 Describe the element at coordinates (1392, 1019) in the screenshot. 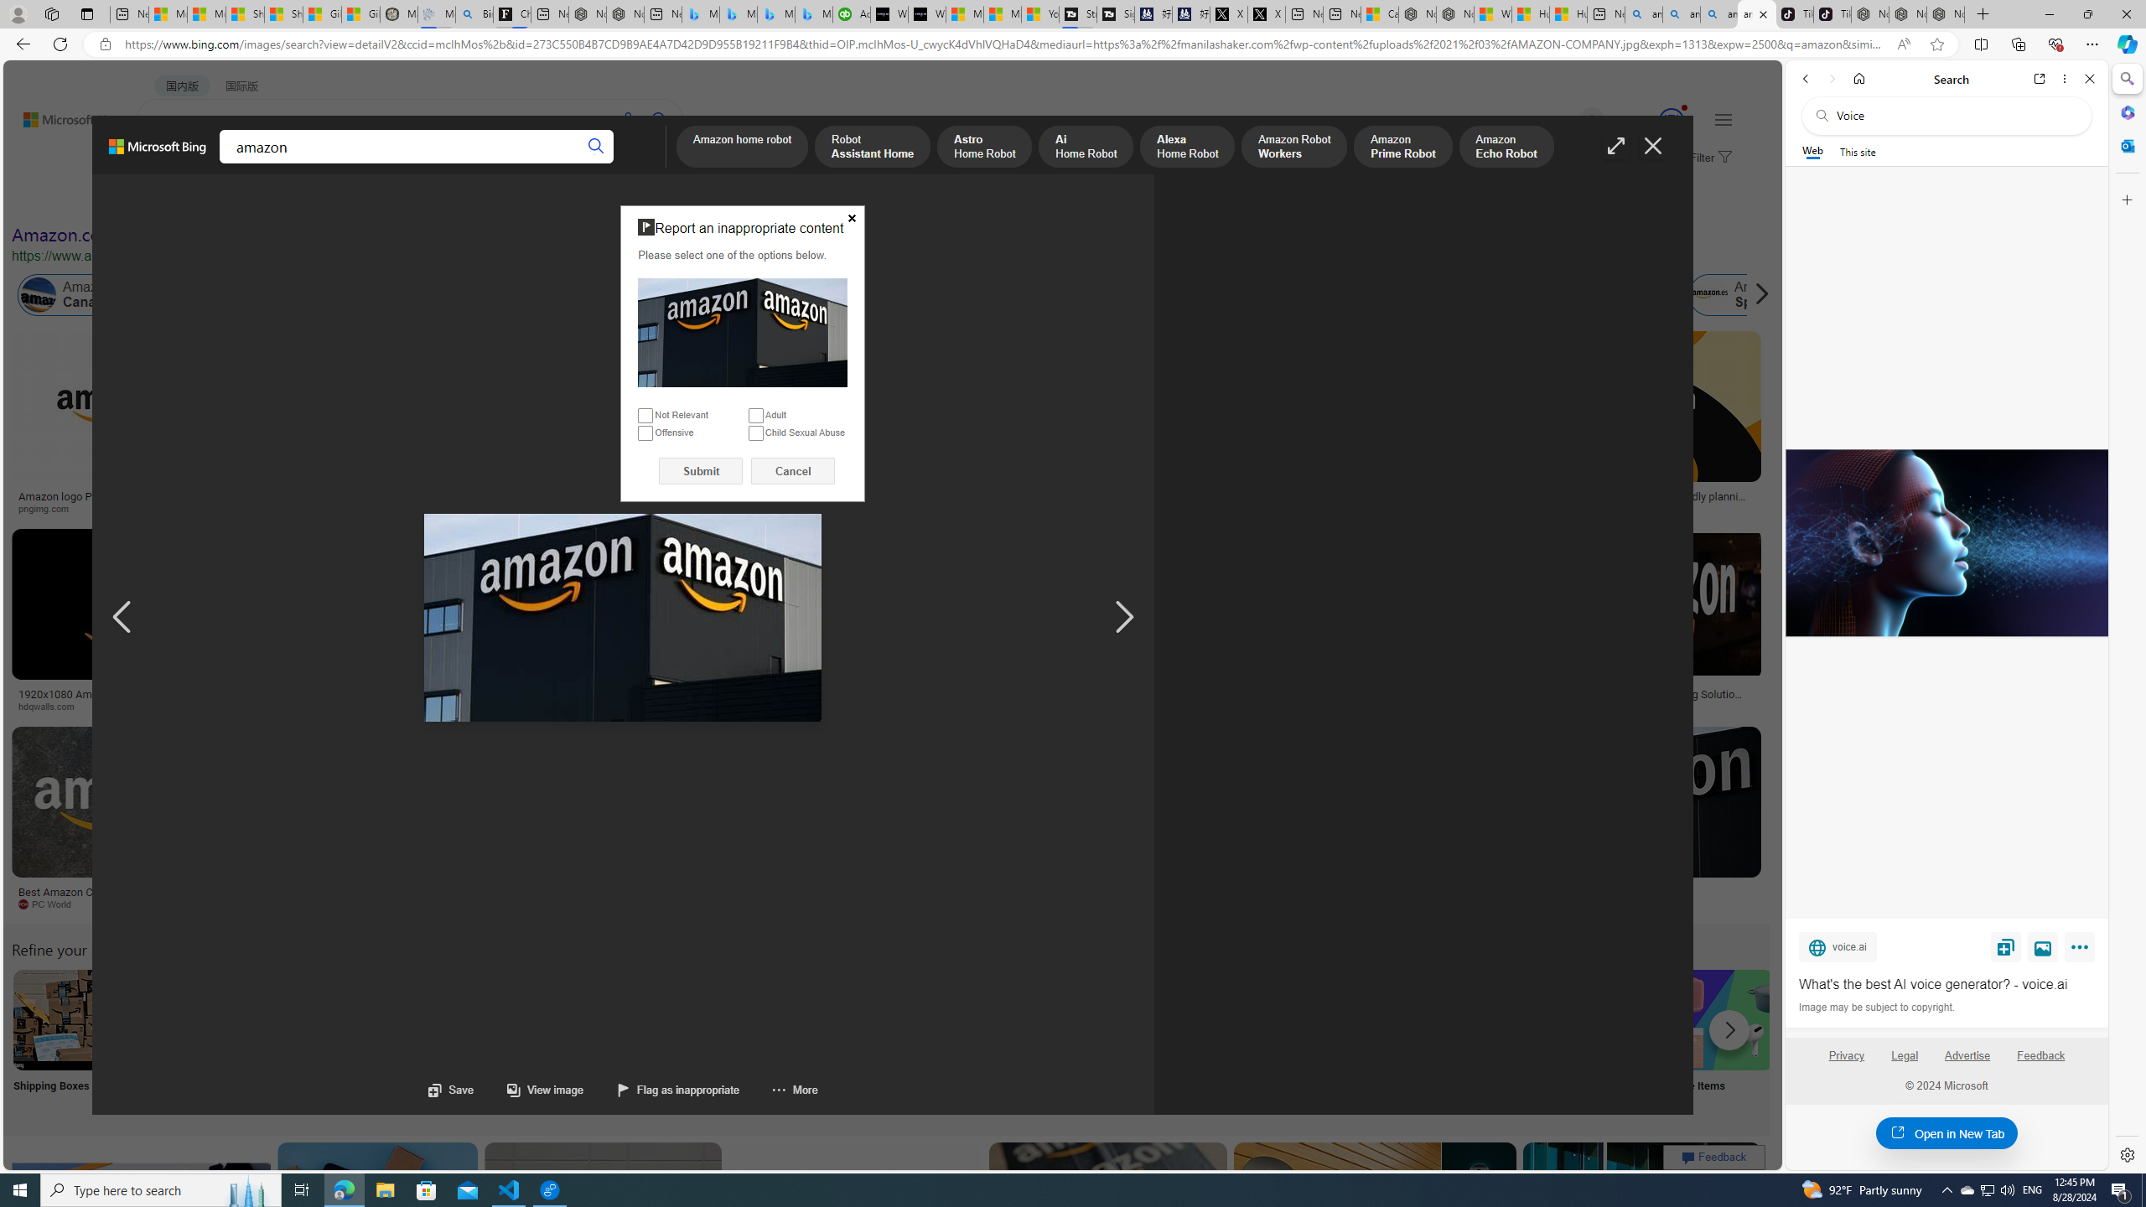

I see `Amazon Prime Shopping Online` at that location.